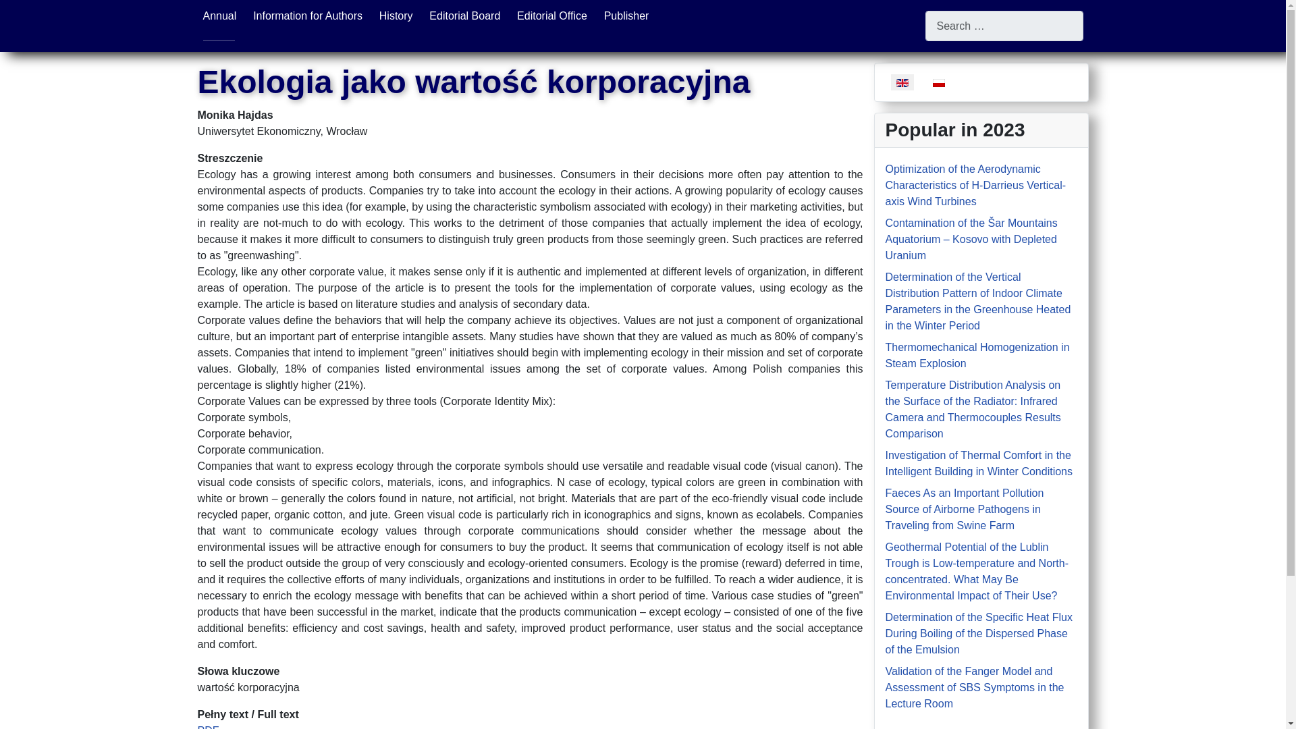  Describe the element at coordinates (219, 16) in the screenshot. I see `Annual` at that location.